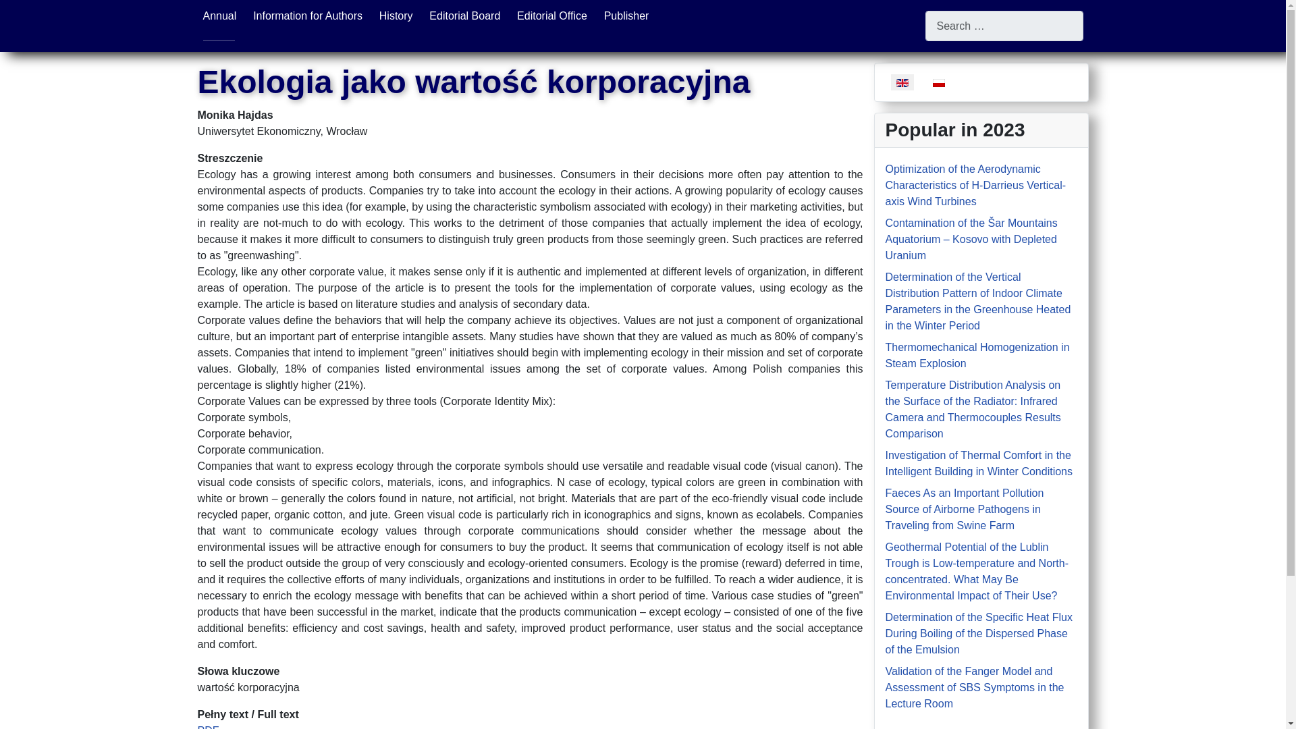  Describe the element at coordinates (219, 16) in the screenshot. I see `Annual` at that location.